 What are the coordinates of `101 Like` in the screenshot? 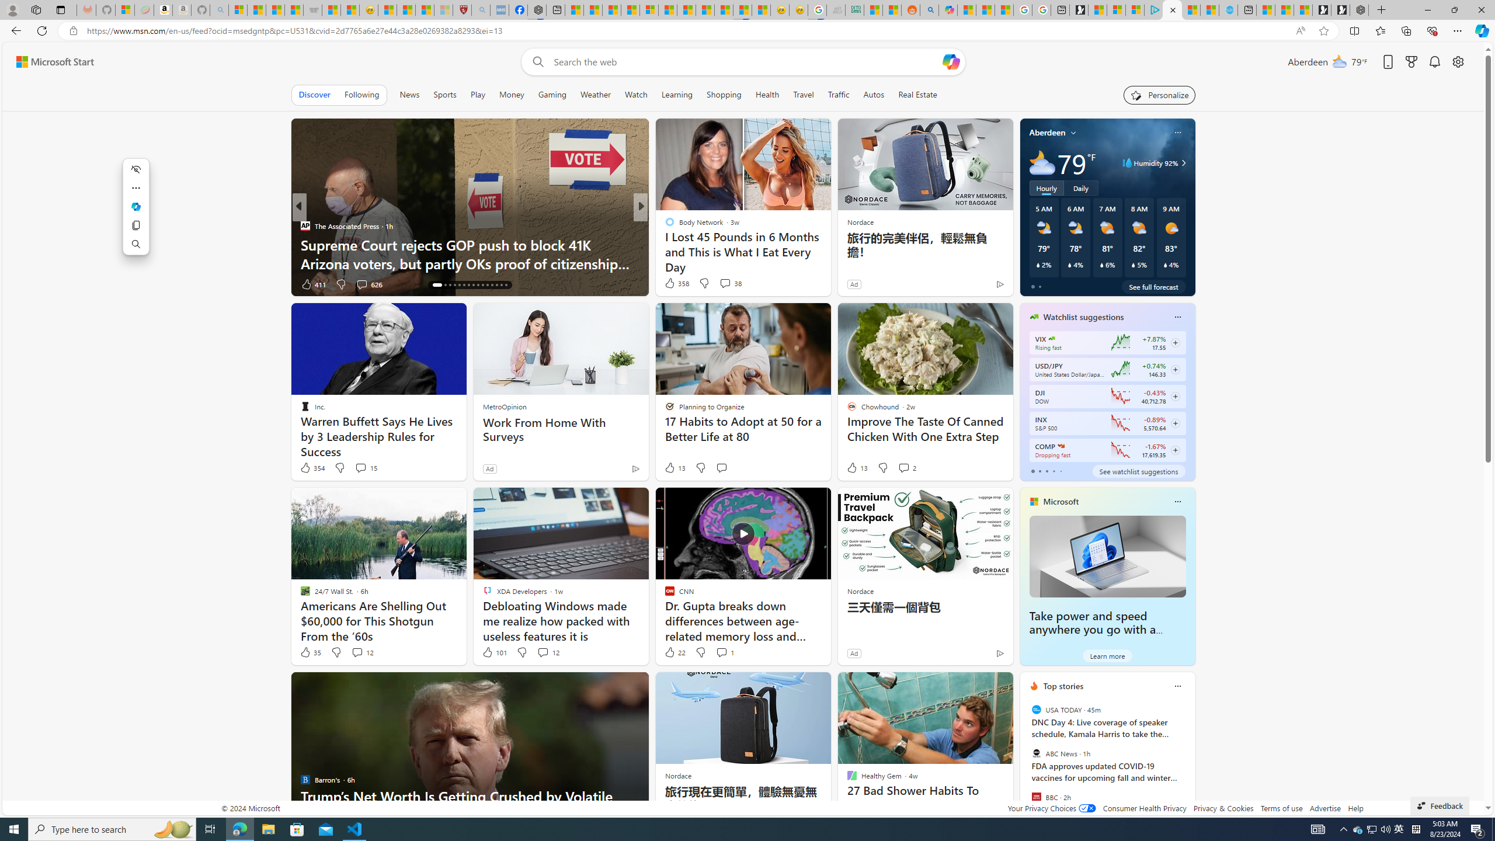 It's located at (494, 652).